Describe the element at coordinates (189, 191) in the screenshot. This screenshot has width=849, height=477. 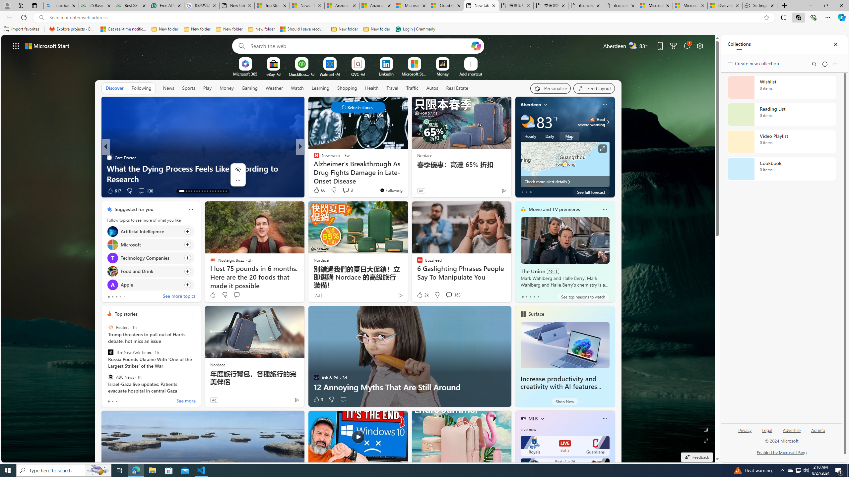
I see `AutomationID: tab-15` at that location.